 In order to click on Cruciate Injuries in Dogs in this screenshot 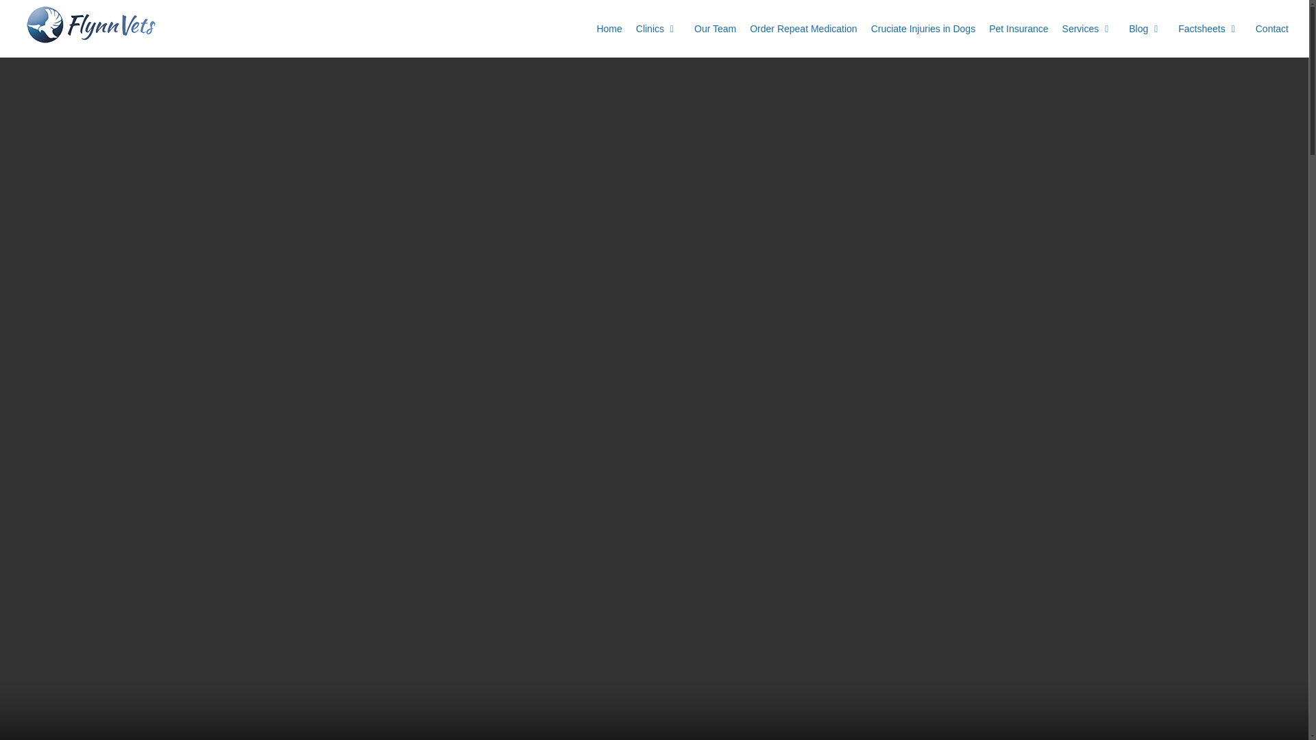, I will do `click(924, 29)`.